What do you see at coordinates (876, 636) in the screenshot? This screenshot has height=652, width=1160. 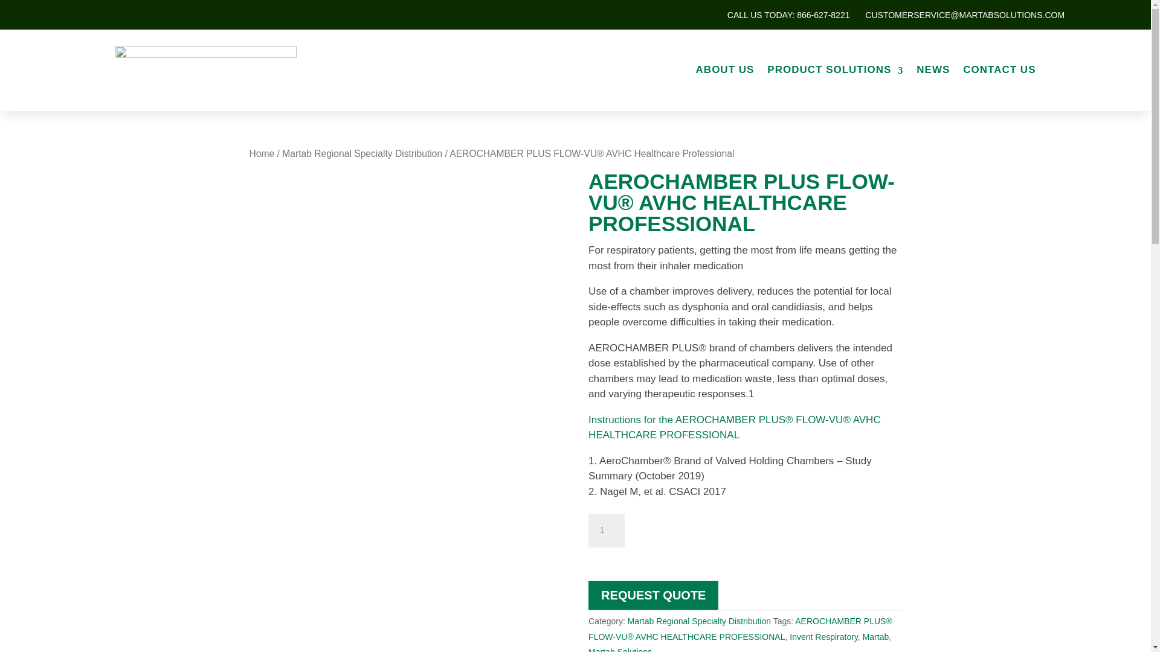 I see `Martab` at bounding box center [876, 636].